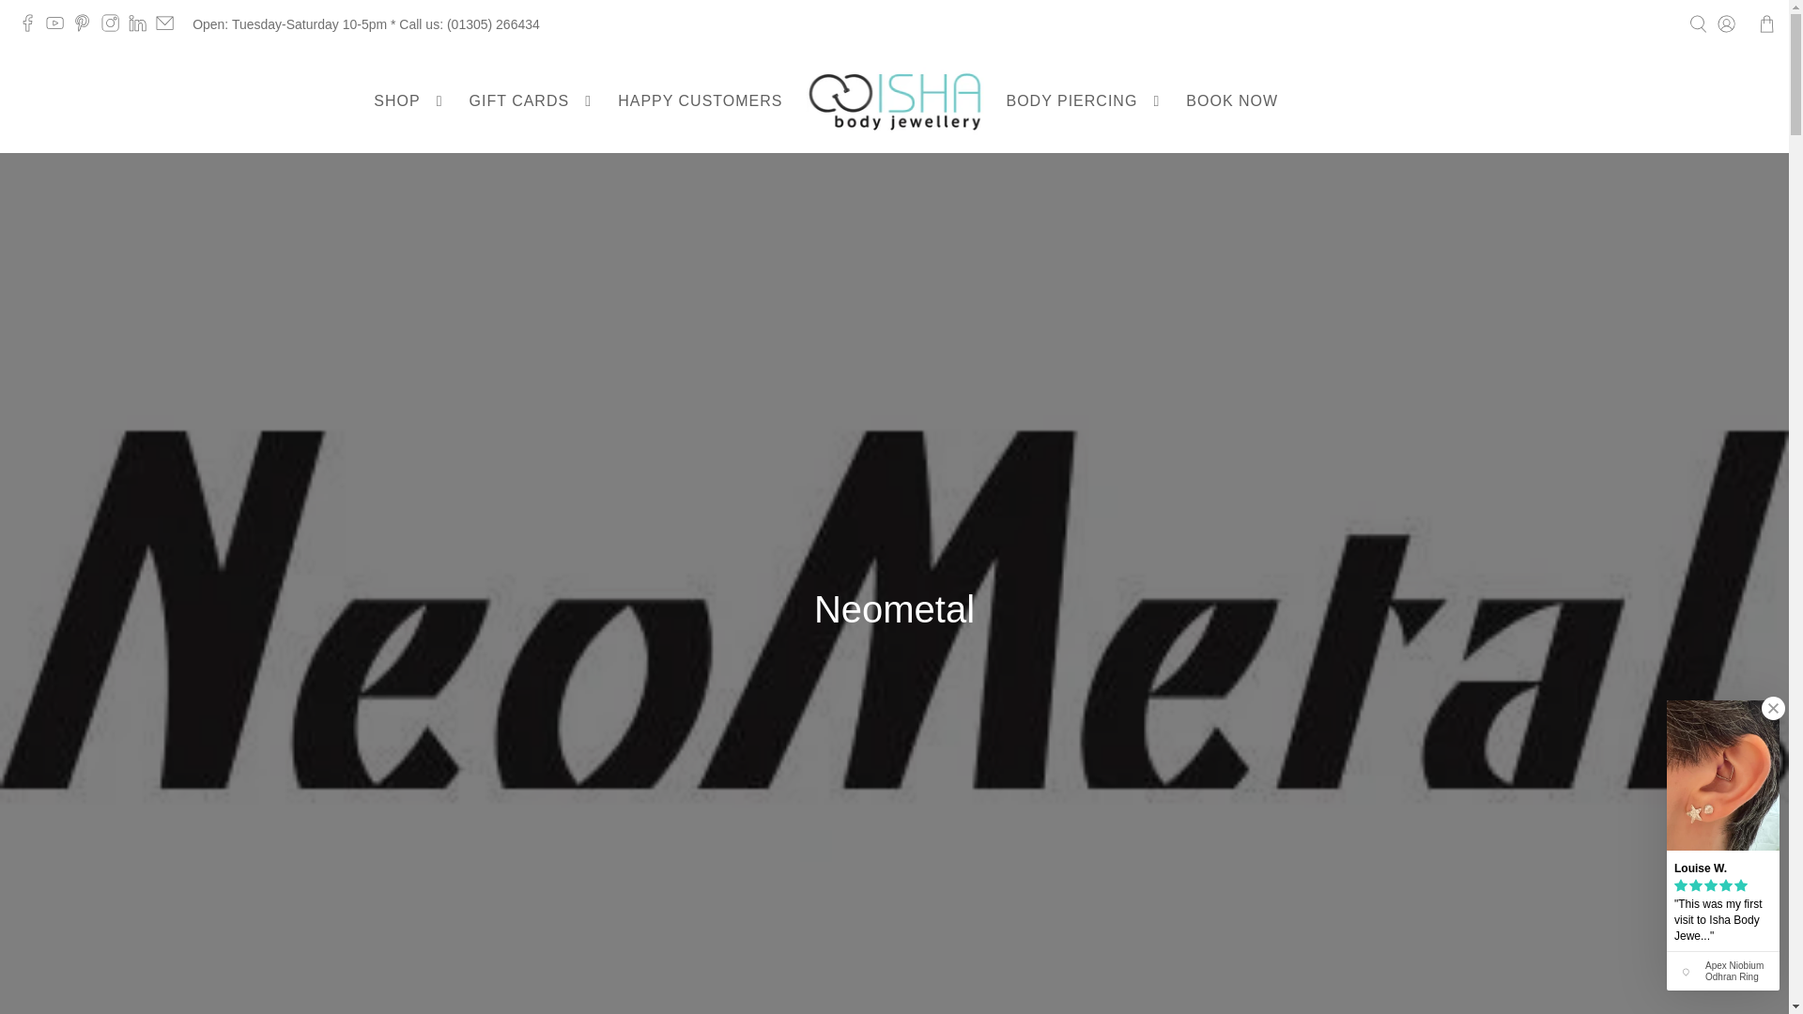 This screenshot has width=1803, height=1014. Describe the element at coordinates (409, 101) in the screenshot. I see `SHOP` at that location.